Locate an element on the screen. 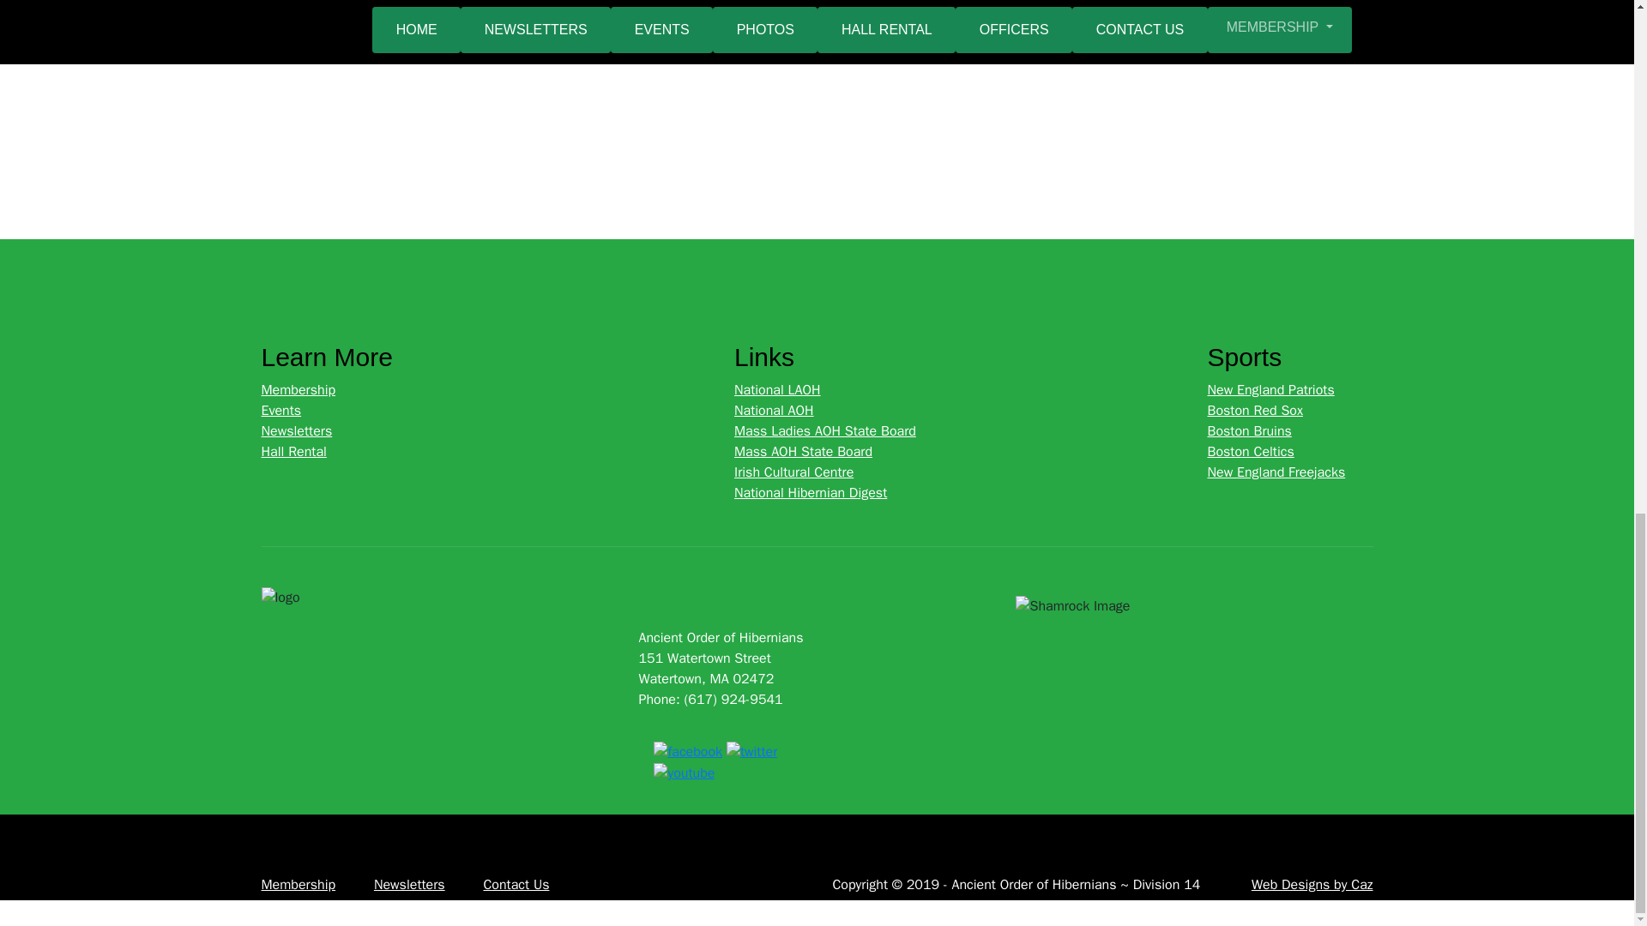 The image size is (1647, 926). Events is located at coordinates (281, 410).